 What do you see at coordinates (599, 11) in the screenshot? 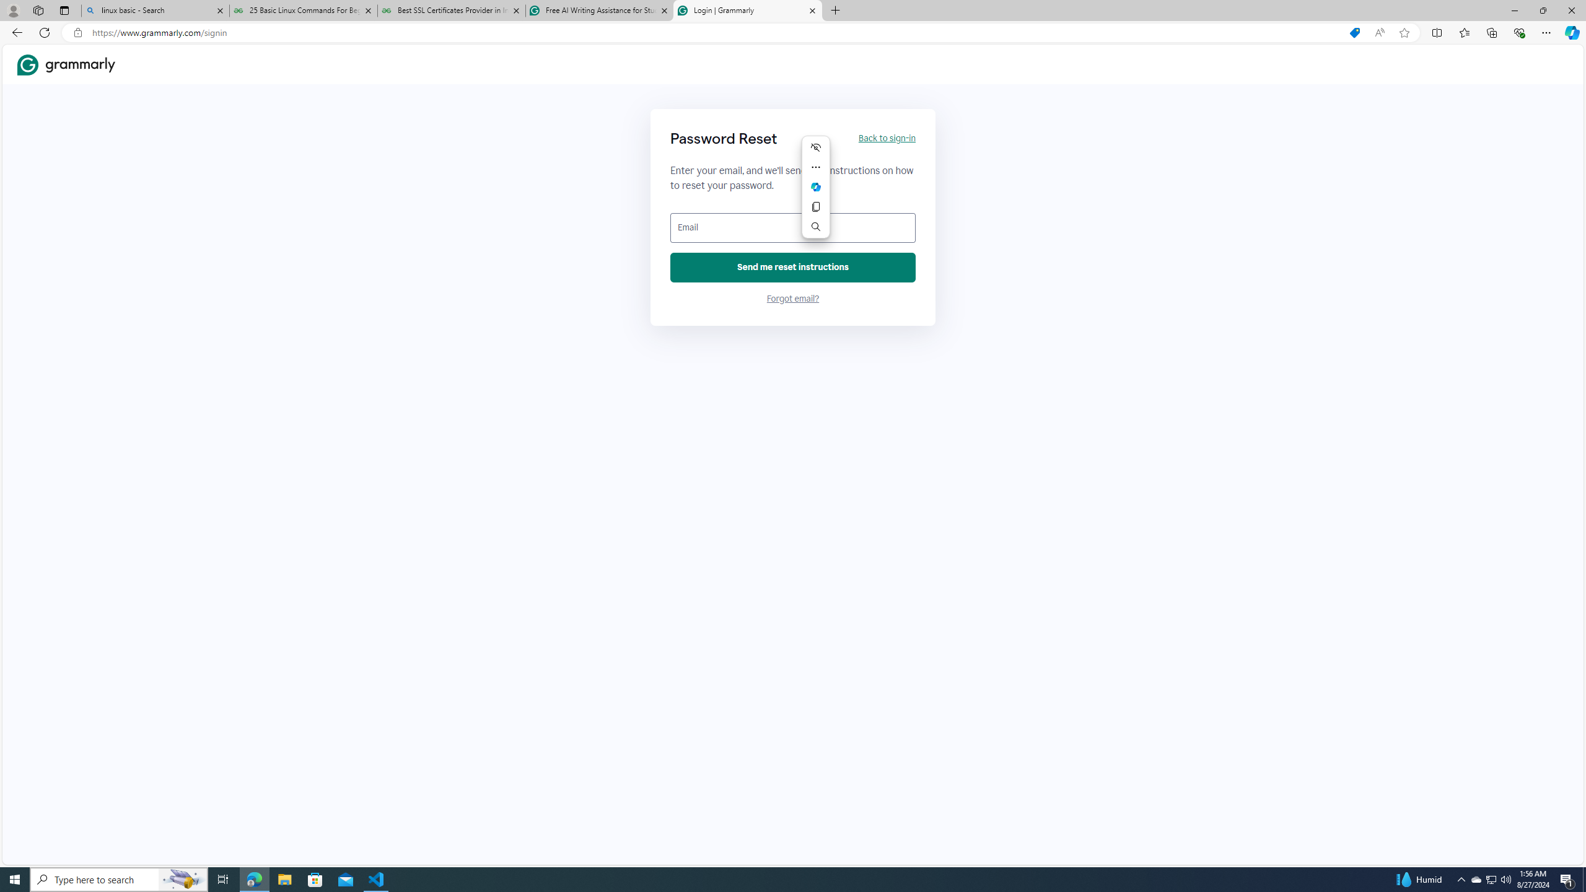
I see `Free AI Writing Assistance for Students | Grammarly` at bounding box center [599, 11].